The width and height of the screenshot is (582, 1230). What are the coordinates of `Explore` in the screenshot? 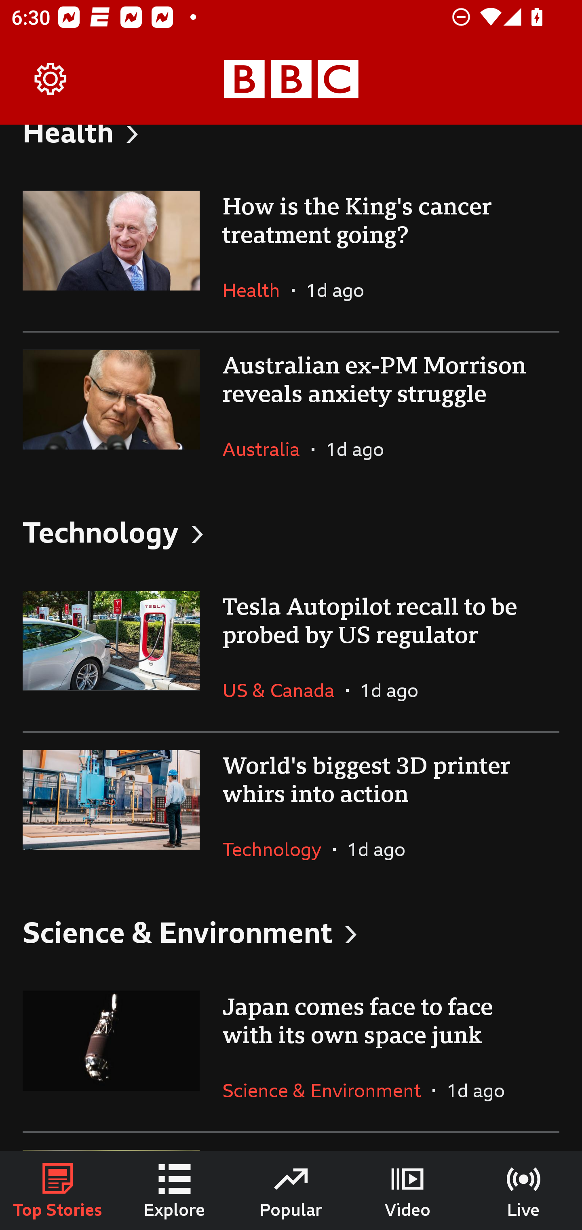 It's located at (175, 1190).